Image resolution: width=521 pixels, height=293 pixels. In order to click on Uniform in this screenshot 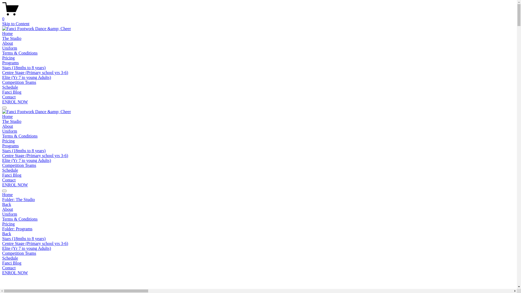, I will do `click(10, 48)`.